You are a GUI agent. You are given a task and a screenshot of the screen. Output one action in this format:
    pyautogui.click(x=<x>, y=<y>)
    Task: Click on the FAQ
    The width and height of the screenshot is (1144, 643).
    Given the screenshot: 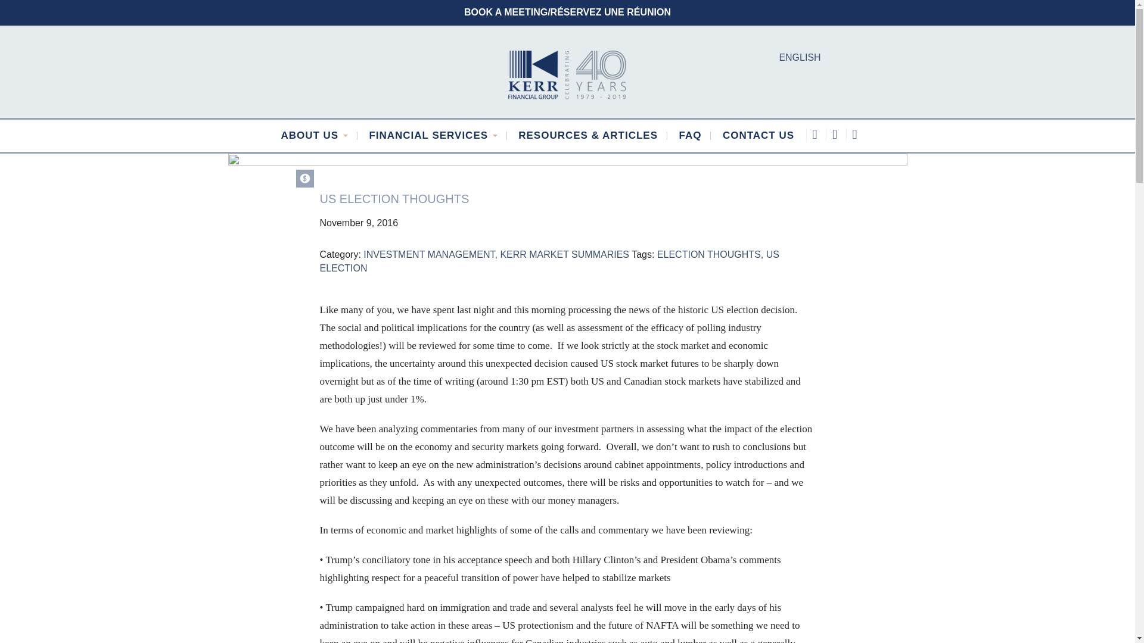 What is the action you would take?
    pyautogui.click(x=690, y=136)
    